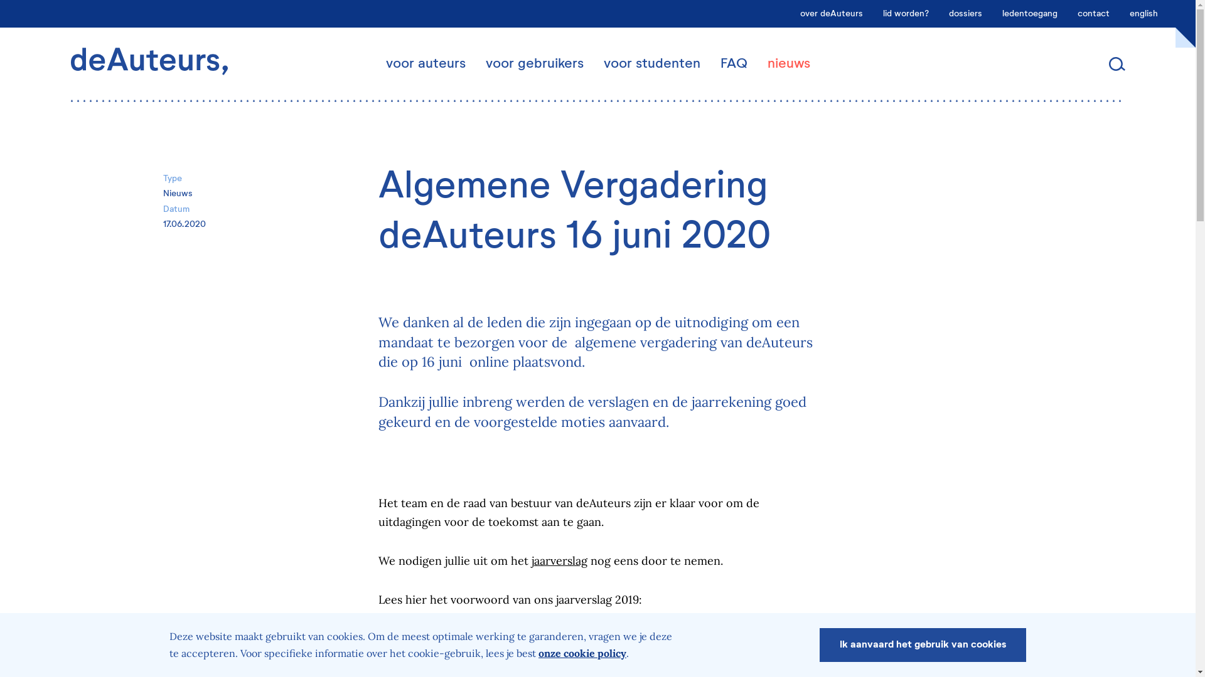  I want to click on voor auteurs, so click(426, 64).